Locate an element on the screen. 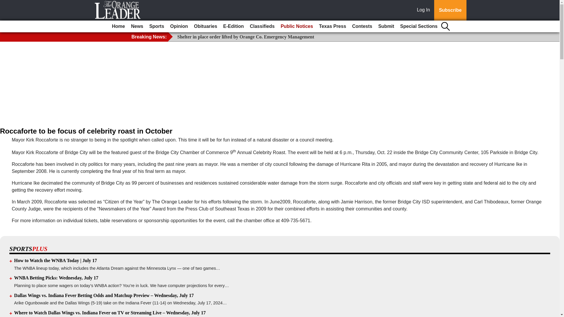 The image size is (564, 317). WNBA Betting Picks: Wednesday, July 17 is located at coordinates (56, 278).